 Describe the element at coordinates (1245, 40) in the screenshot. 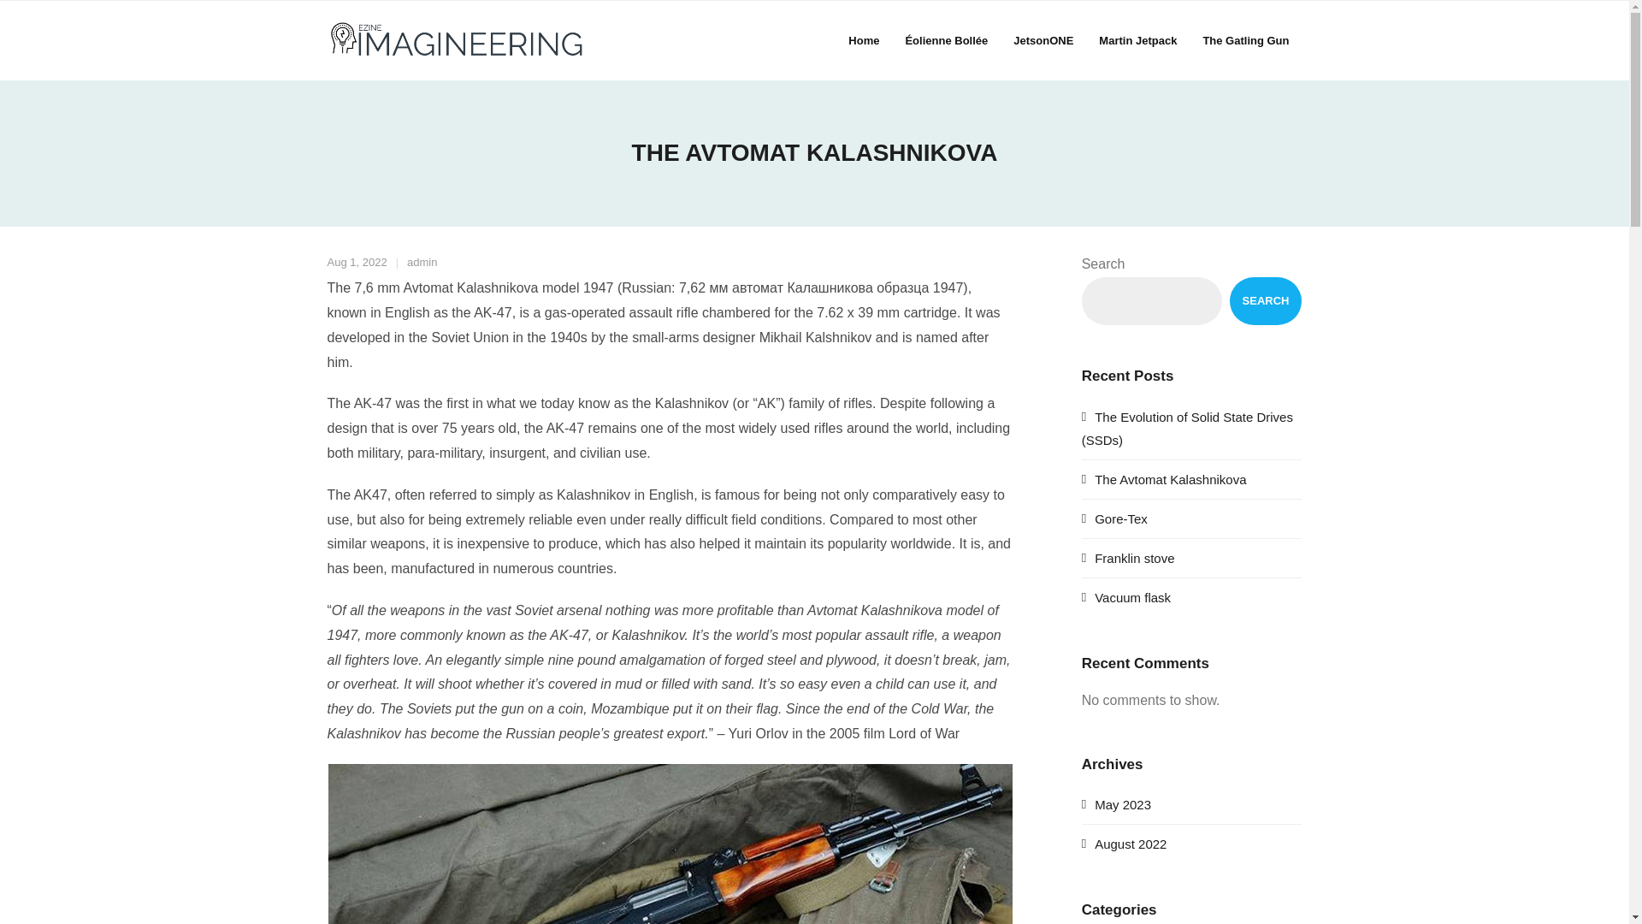

I see `The Gatling Gun` at that location.